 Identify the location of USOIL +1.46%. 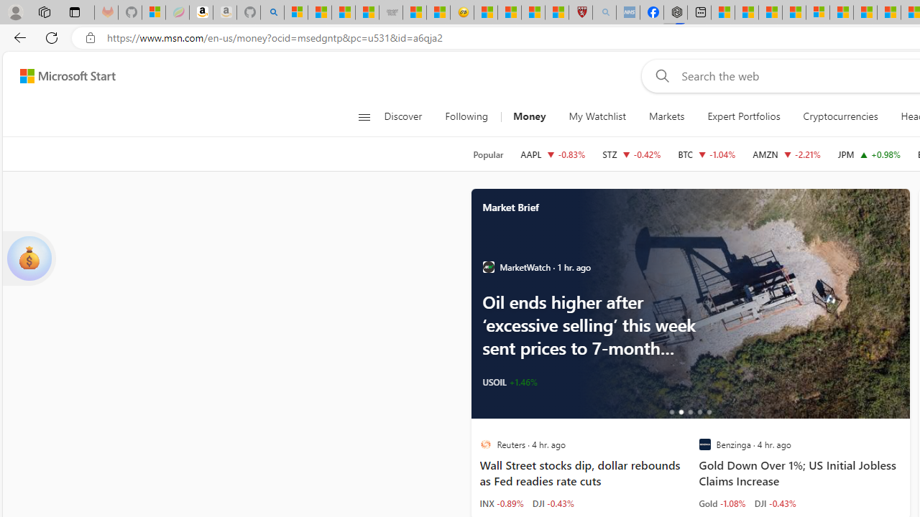
(509, 382).